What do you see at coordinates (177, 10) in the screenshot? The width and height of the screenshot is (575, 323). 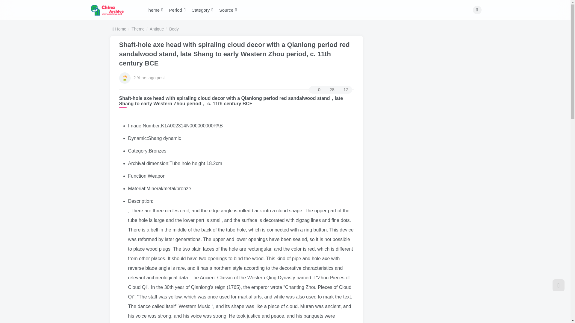 I see `Period` at bounding box center [177, 10].